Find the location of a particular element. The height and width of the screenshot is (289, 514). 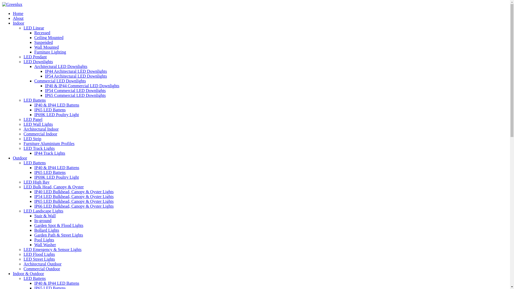

IP54 Commercial LED Downlights is located at coordinates (75, 90).